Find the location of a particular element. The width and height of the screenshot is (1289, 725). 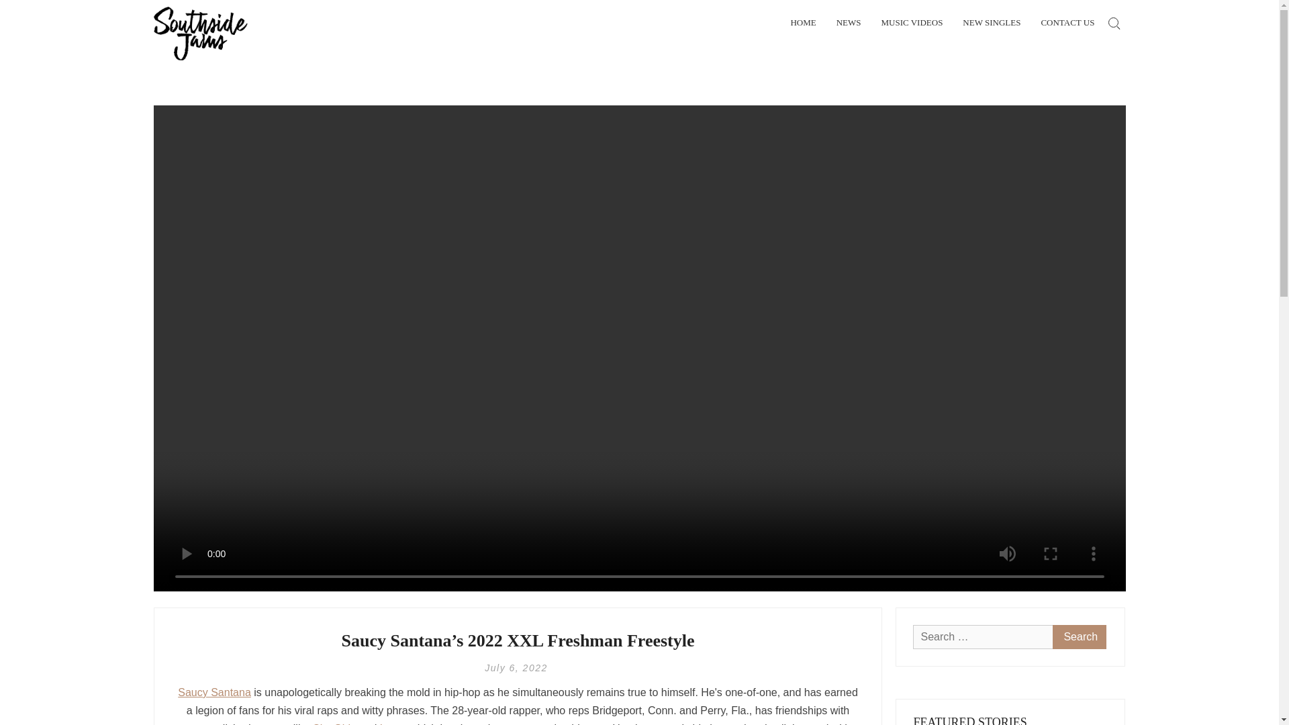

NEW SINGLES is located at coordinates (992, 23).